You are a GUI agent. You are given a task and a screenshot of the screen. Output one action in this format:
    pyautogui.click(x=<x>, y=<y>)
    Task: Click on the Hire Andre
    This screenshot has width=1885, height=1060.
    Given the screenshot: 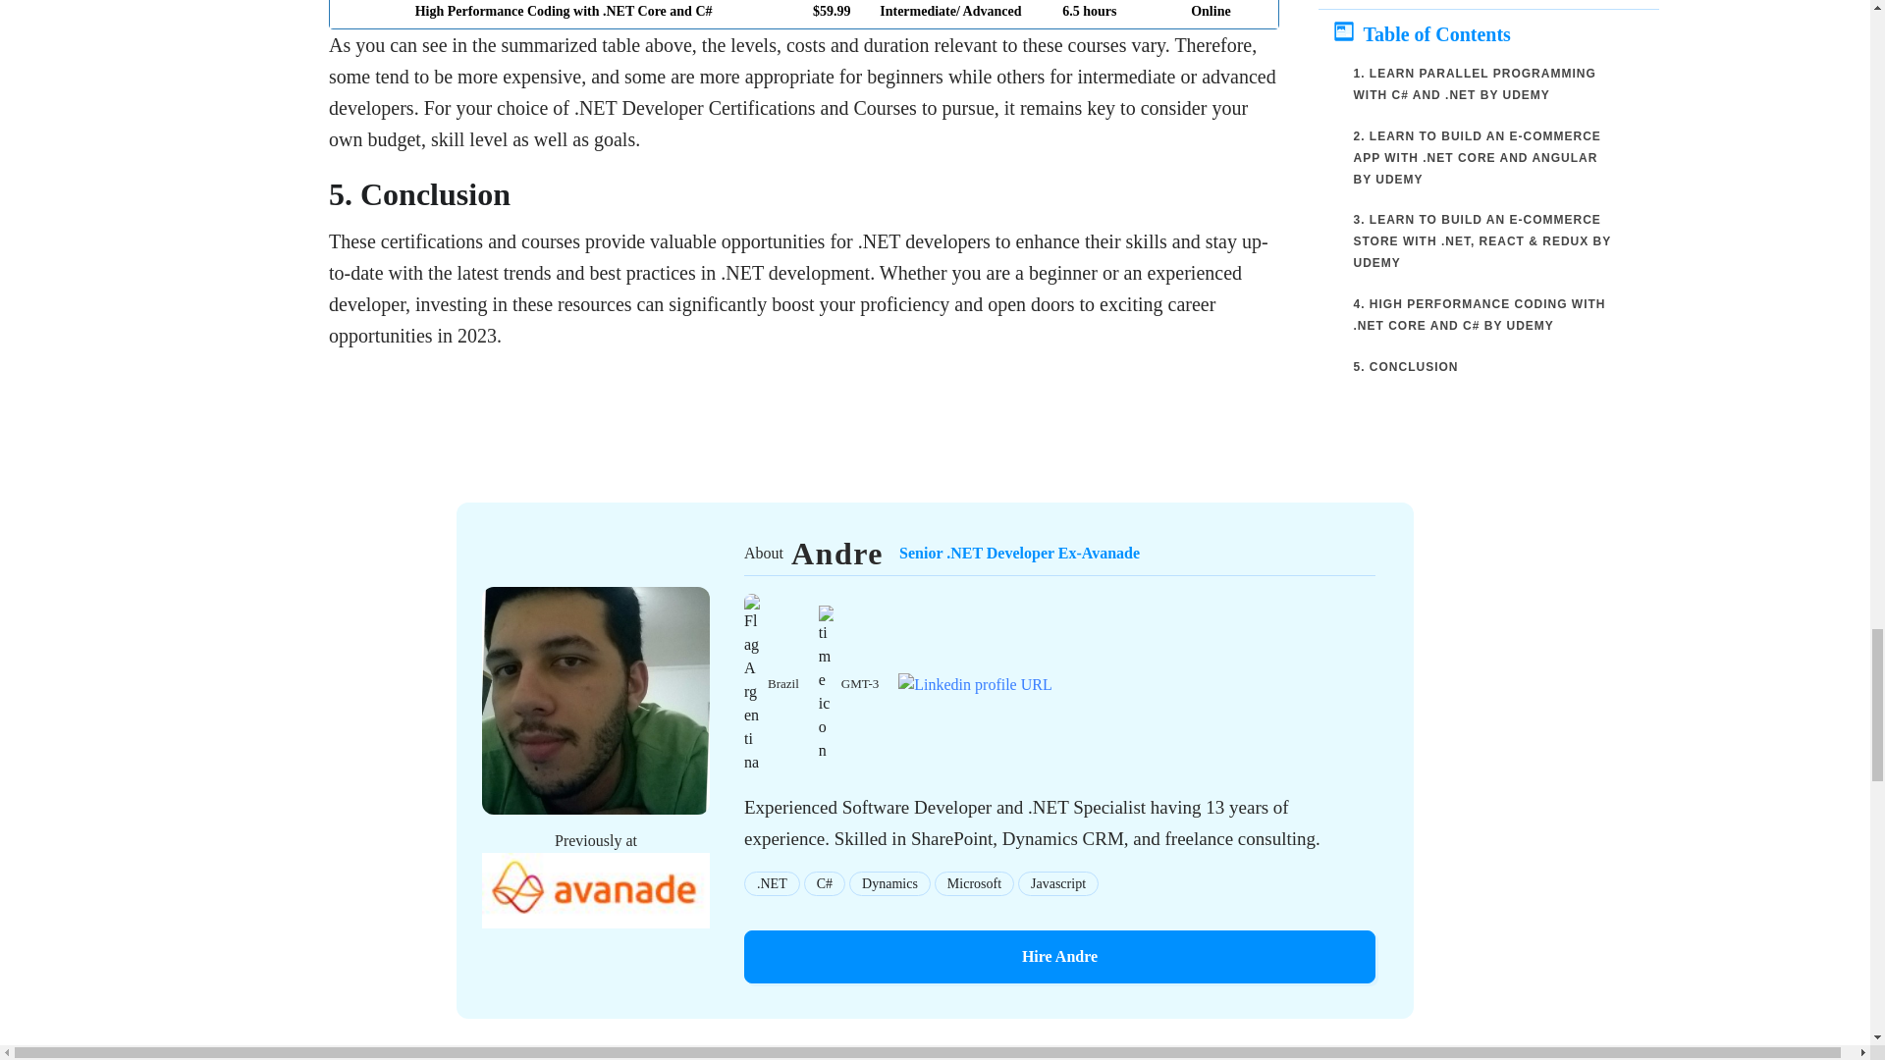 What is the action you would take?
    pyautogui.click(x=1060, y=957)
    